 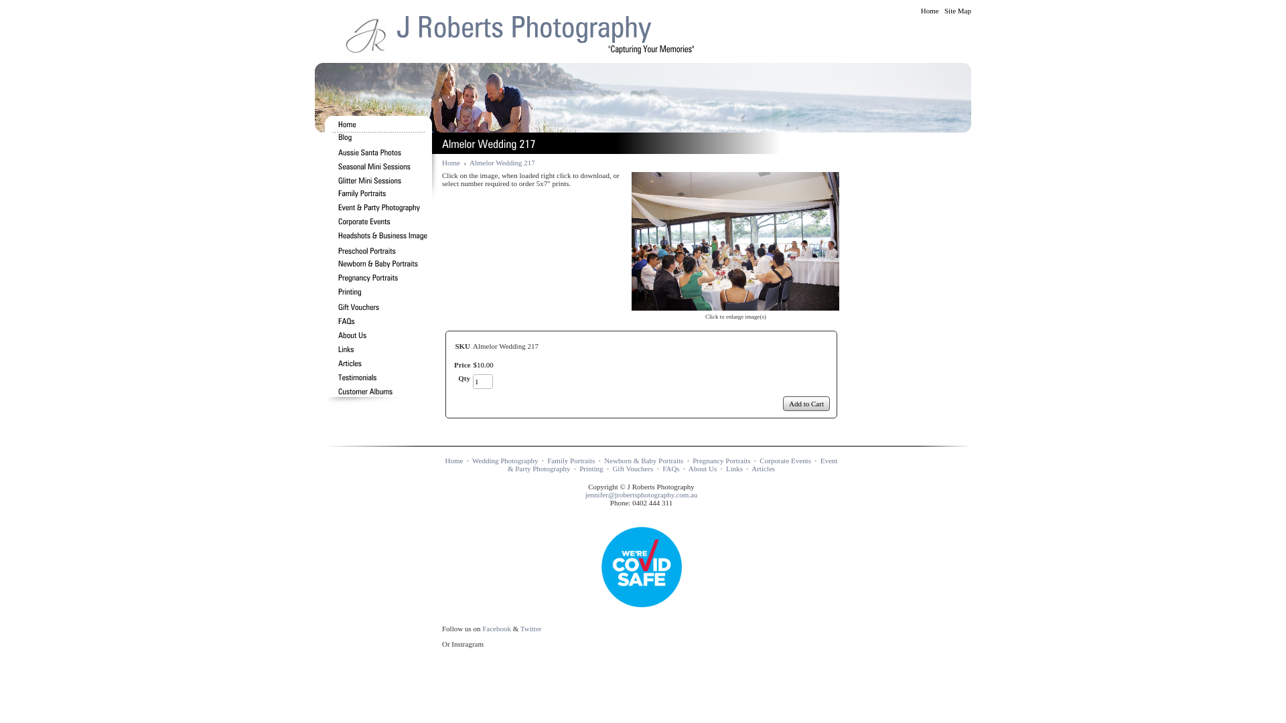 I want to click on Home, so click(x=930, y=11).